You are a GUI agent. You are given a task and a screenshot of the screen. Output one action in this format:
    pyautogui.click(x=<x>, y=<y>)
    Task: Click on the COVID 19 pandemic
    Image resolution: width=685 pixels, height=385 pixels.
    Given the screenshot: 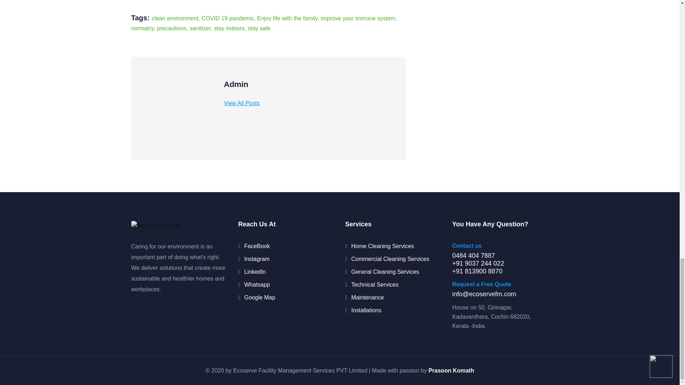 What is the action you would take?
    pyautogui.click(x=228, y=19)
    